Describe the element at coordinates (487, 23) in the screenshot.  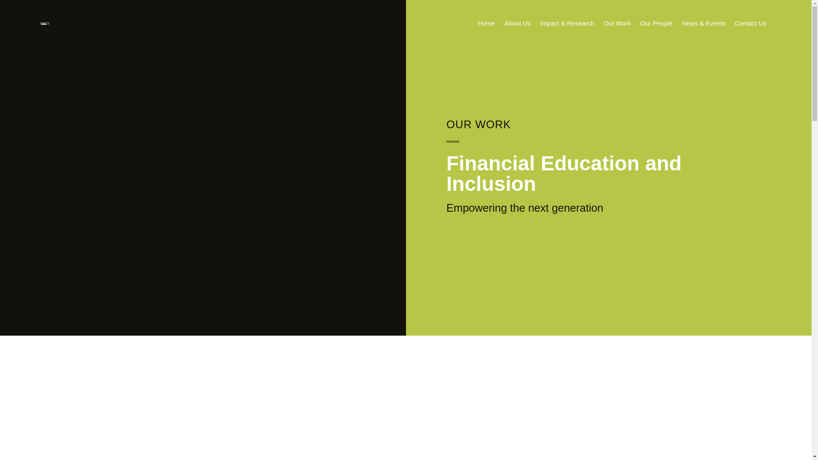
I see `Home` at that location.